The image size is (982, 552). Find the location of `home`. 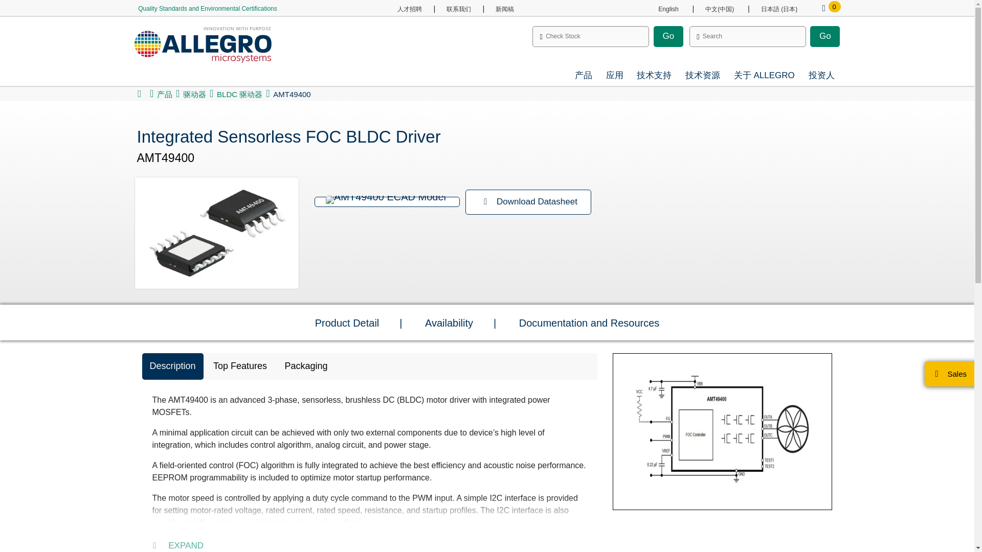

home is located at coordinates (139, 94).